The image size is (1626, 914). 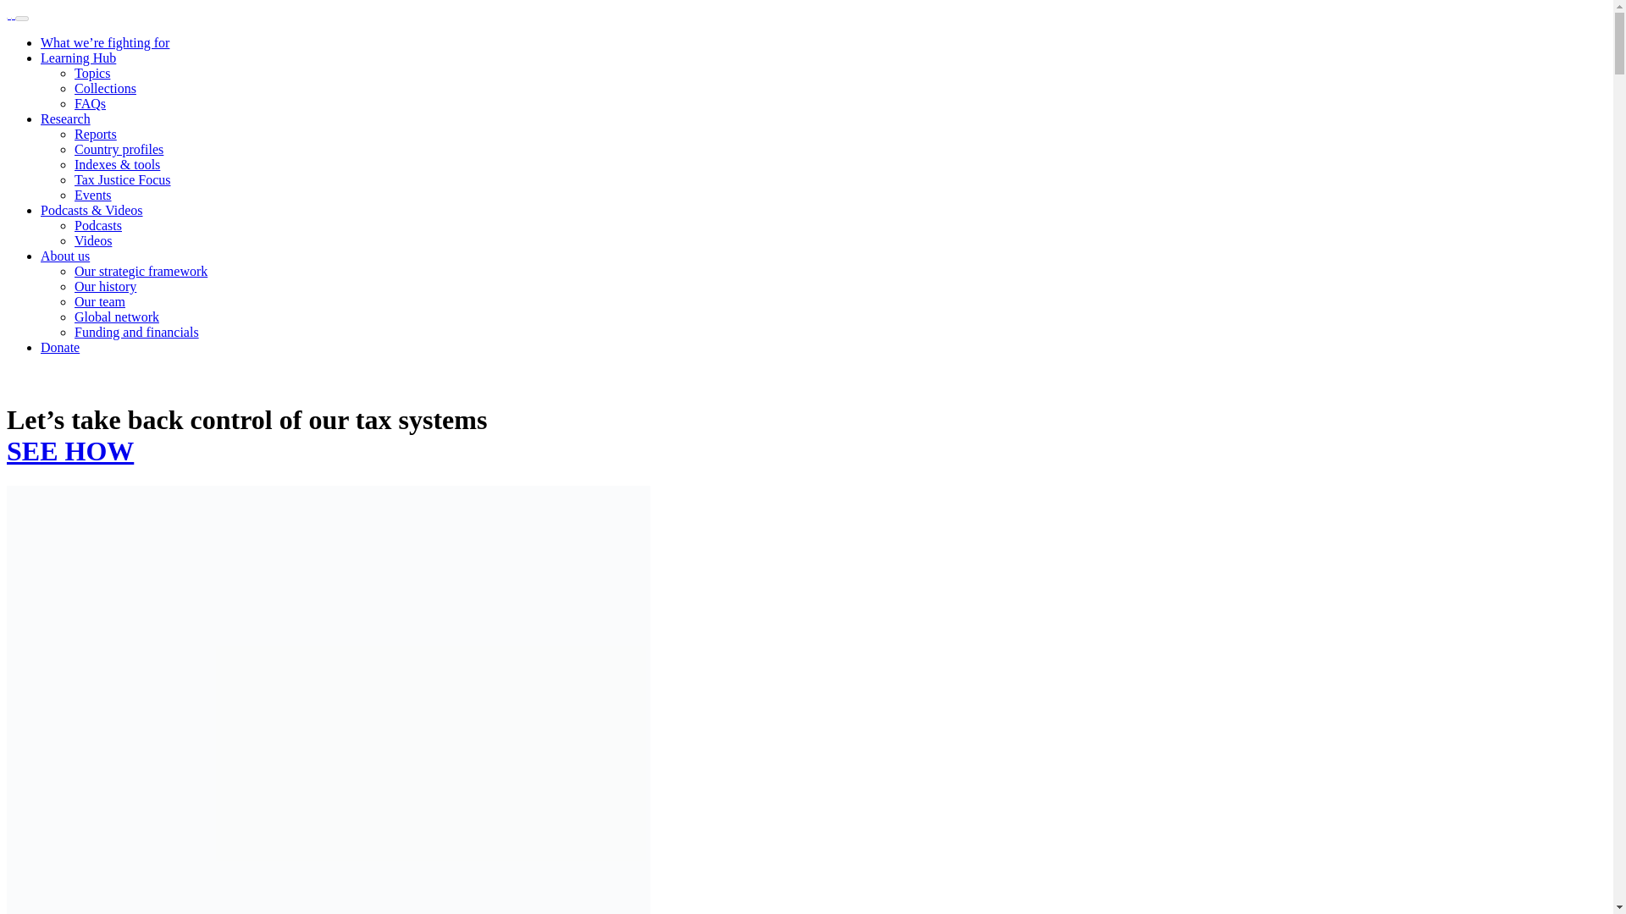 I want to click on Global network, so click(x=117, y=317).